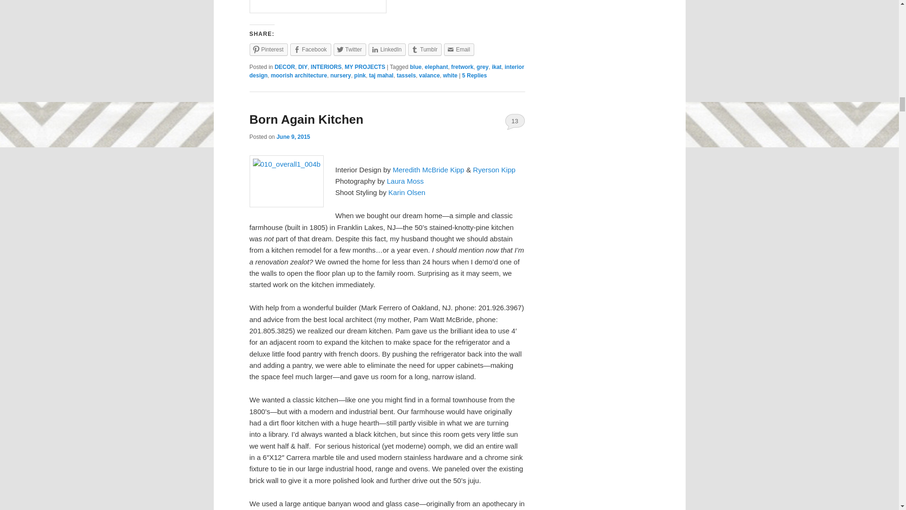  What do you see at coordinates (310, 49) in the screenshot?
I see `Facebook` at bounding box center [310, 49].